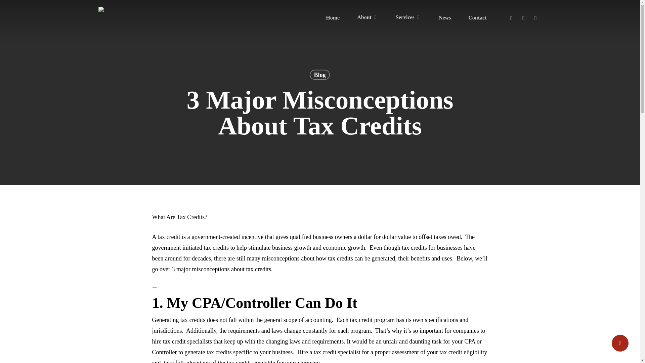 This screenshot has height=363, width=645. I want to click on instagram, so click(535, 17).